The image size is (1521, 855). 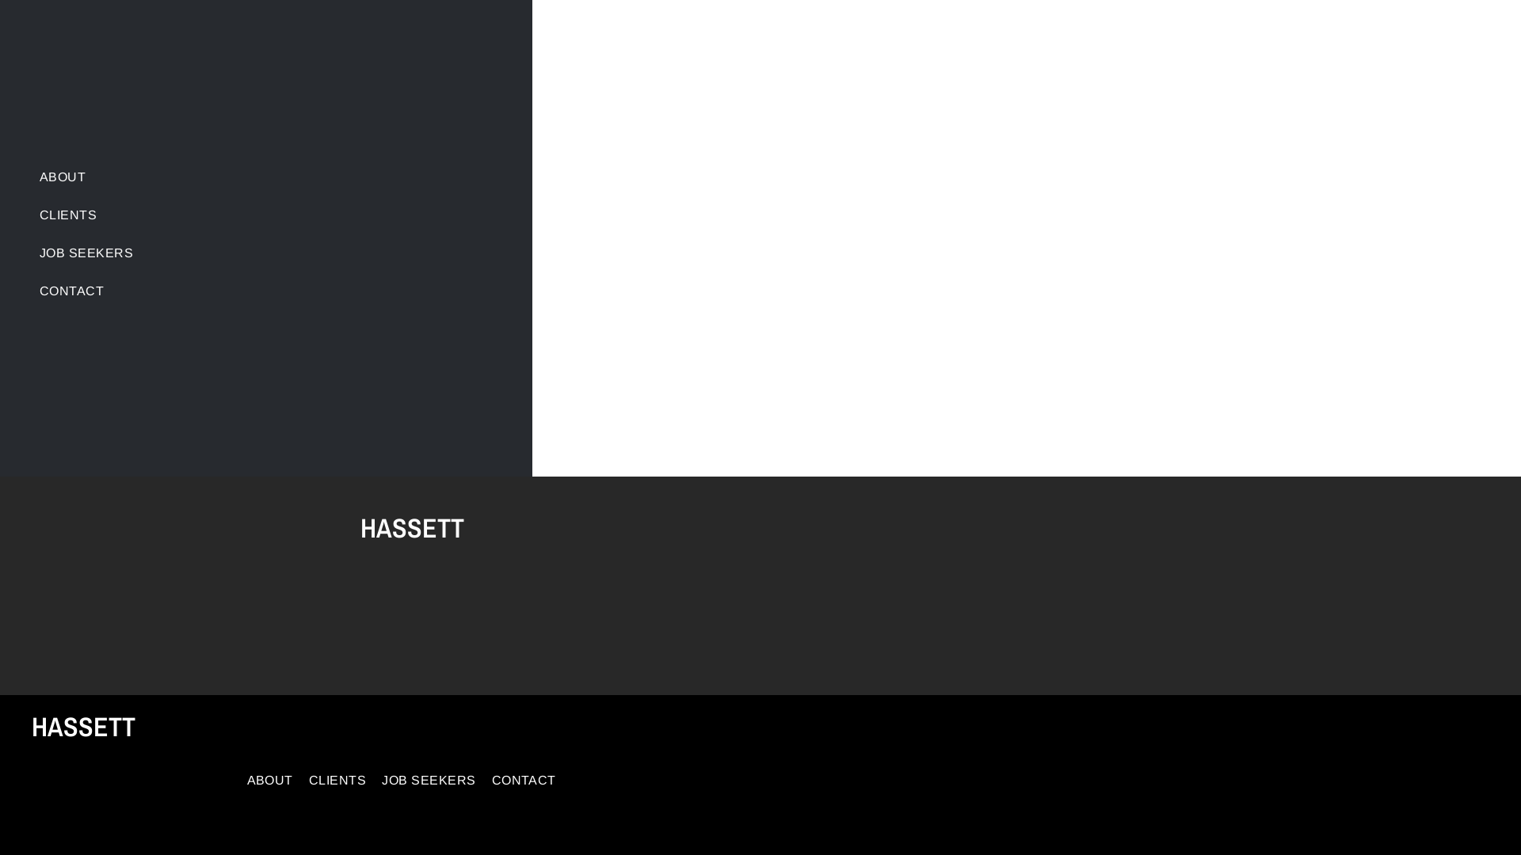 What do you see at coordinates (306, 215) in the screenshot?
I see `CLIENTS` at bounding box center [306, 215].